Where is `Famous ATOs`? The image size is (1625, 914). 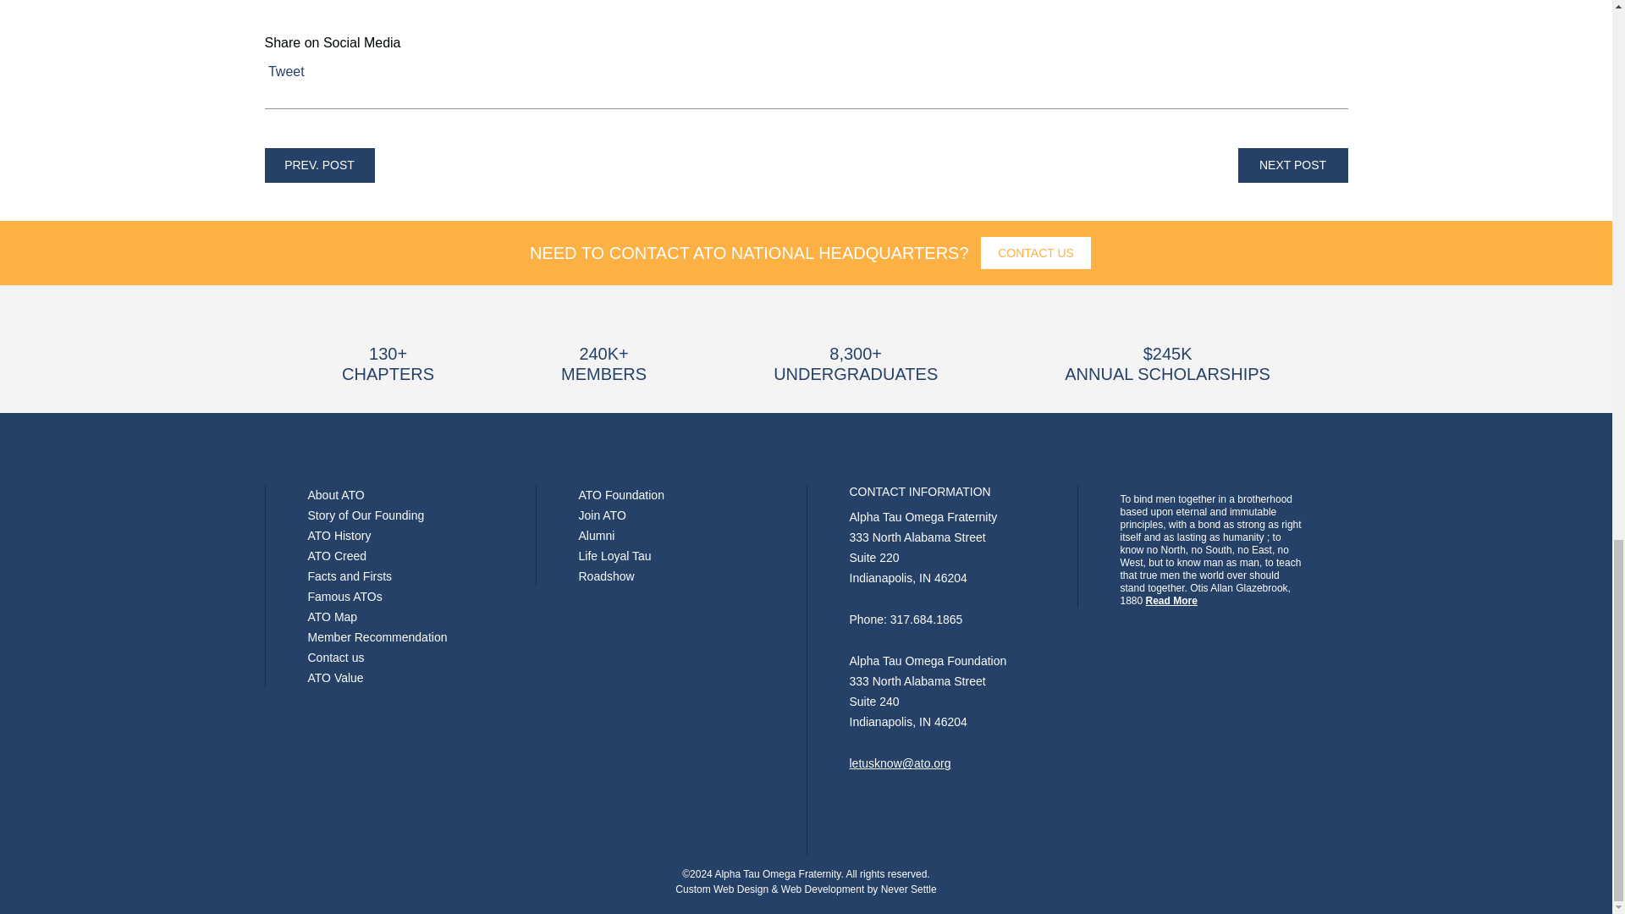 Famous ATOs is located at coordinates (345, 596).